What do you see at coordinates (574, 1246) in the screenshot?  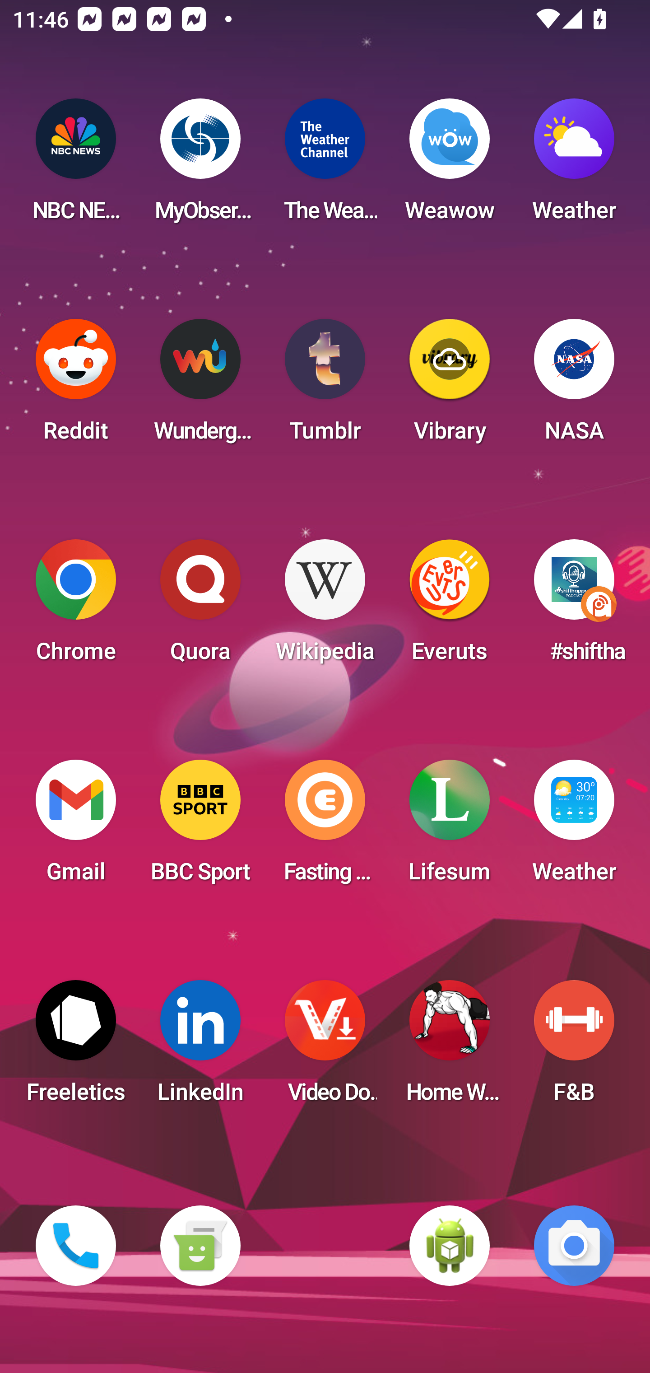 I see `Camera` at bounding box center [574, 1246].